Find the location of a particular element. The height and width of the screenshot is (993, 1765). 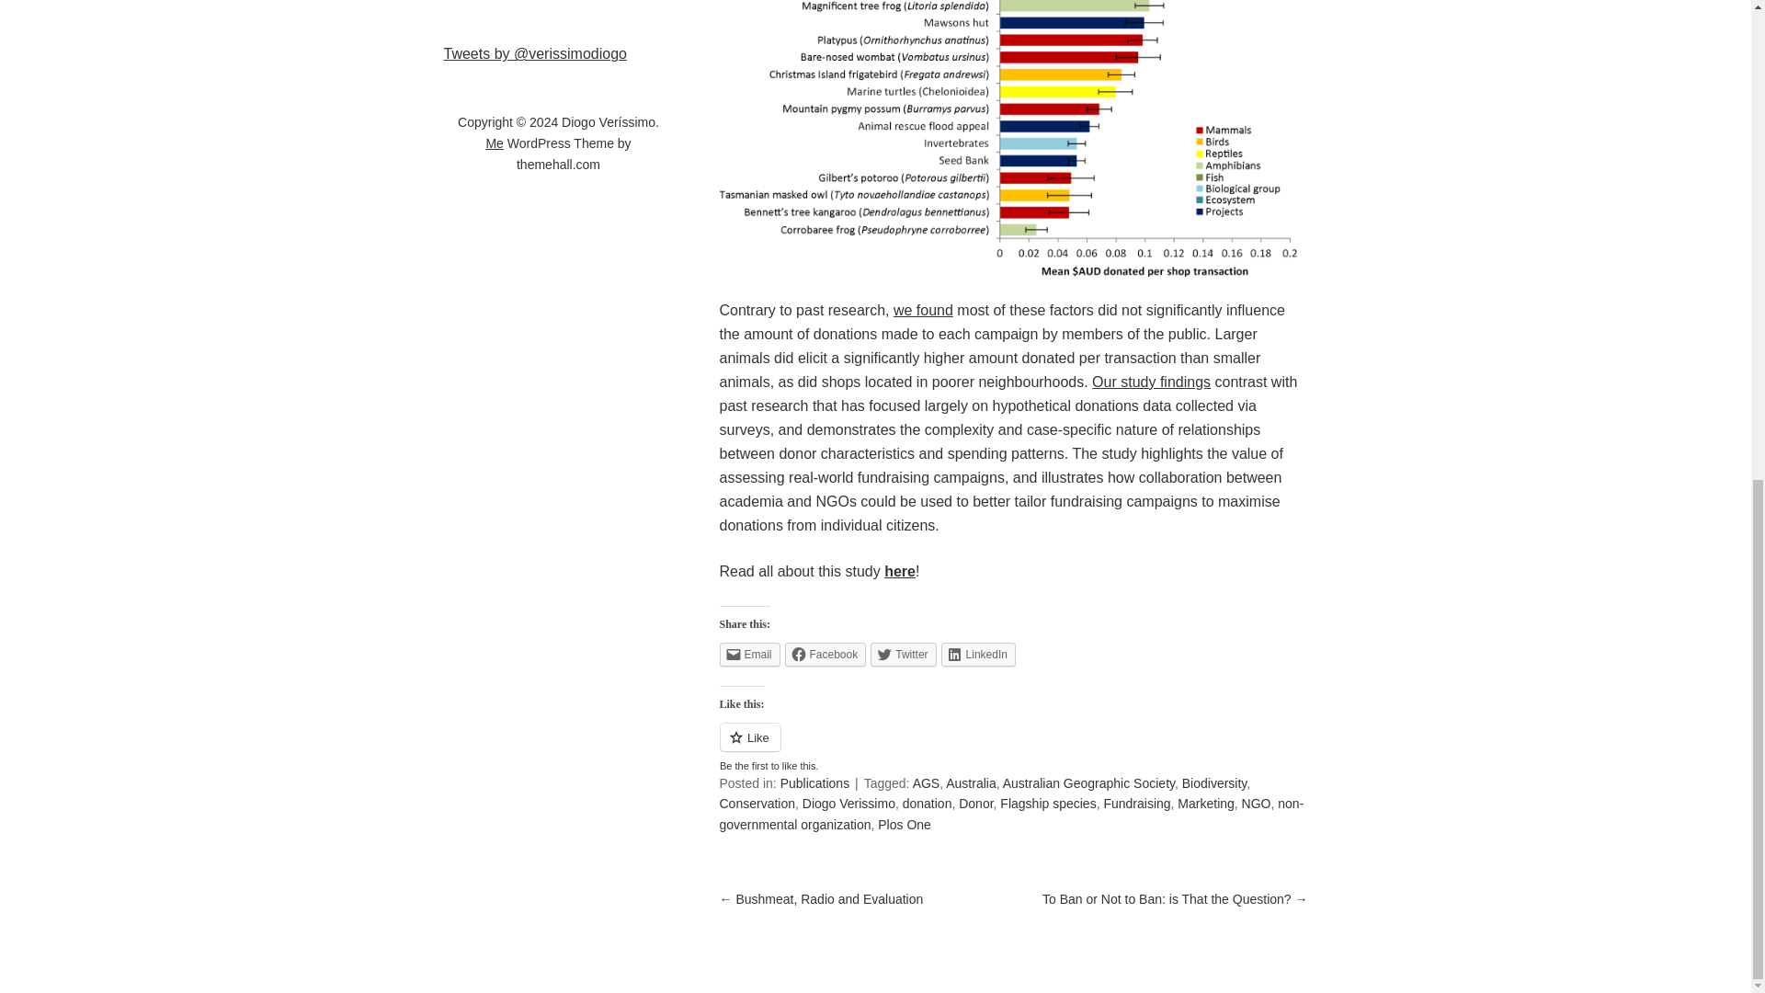

Click to share on Facebook is located at coordinates (826, 654).